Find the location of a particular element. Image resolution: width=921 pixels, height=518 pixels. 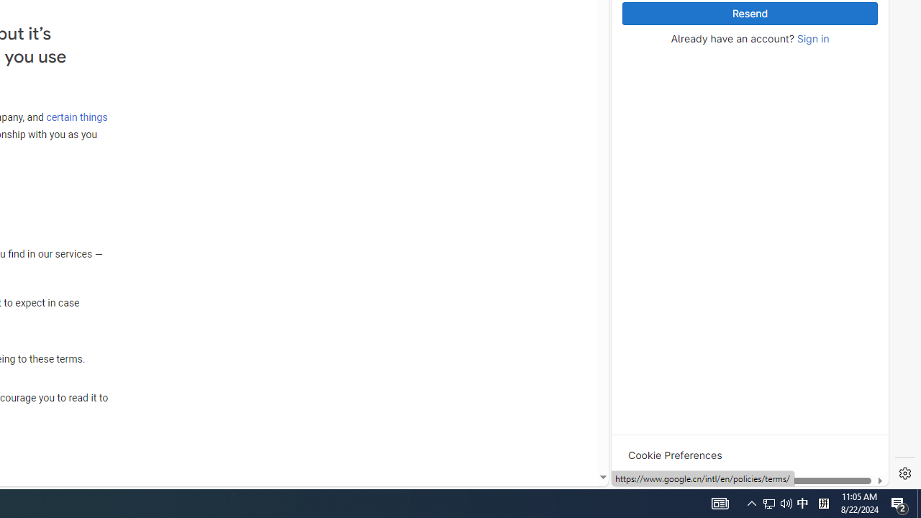

Cookie Preferences is located at coordinates (675, 455).